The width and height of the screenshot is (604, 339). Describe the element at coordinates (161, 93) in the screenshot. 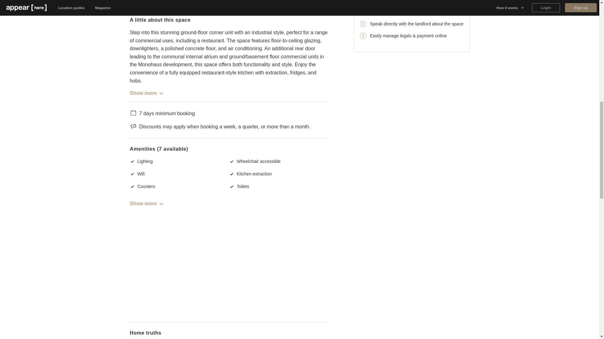

I see `Chevron-up` at that location.